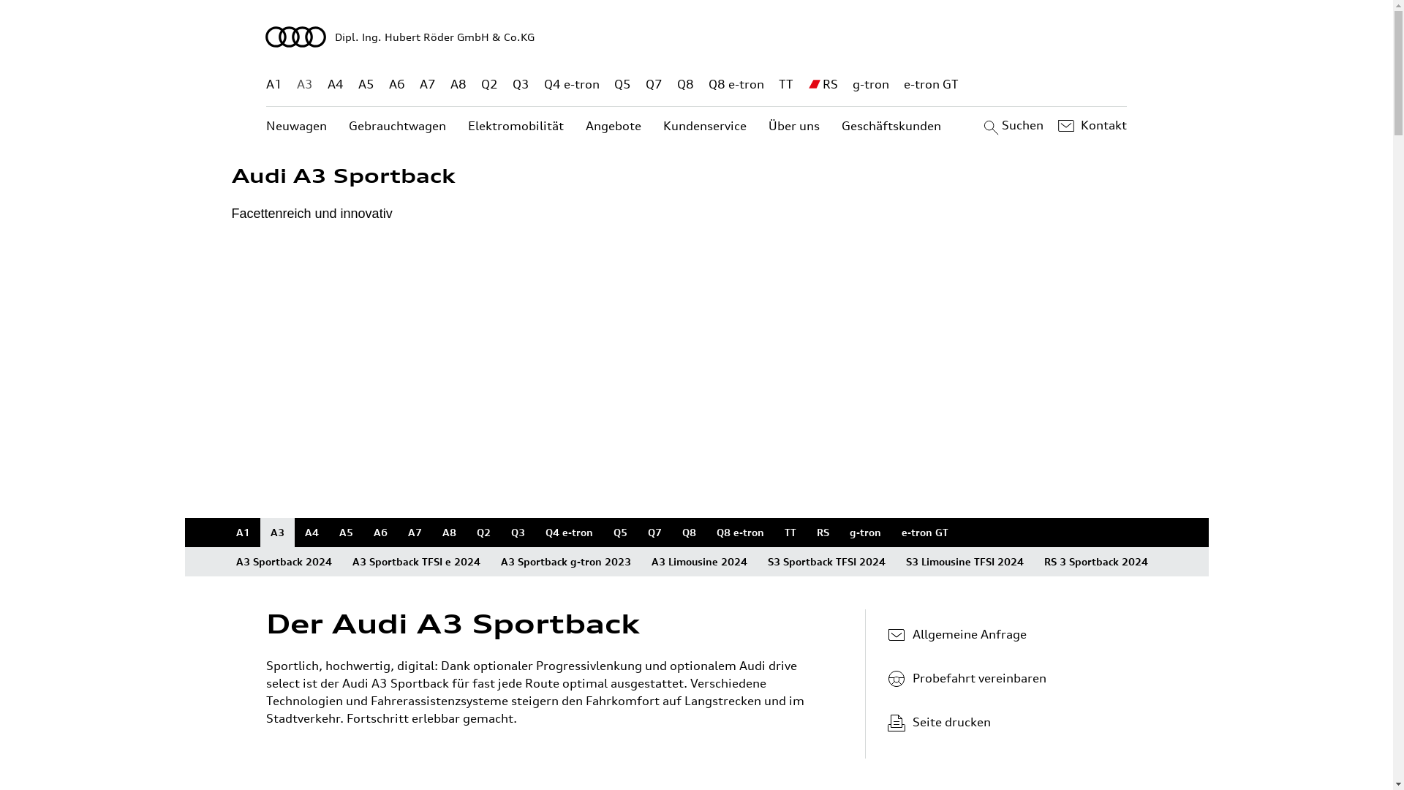 The image size is (1404, 790). What do you see at coordinates (699, 562) in the screenshot?
I see `A3 Limousine 2024` at bounding box center [699, 562].